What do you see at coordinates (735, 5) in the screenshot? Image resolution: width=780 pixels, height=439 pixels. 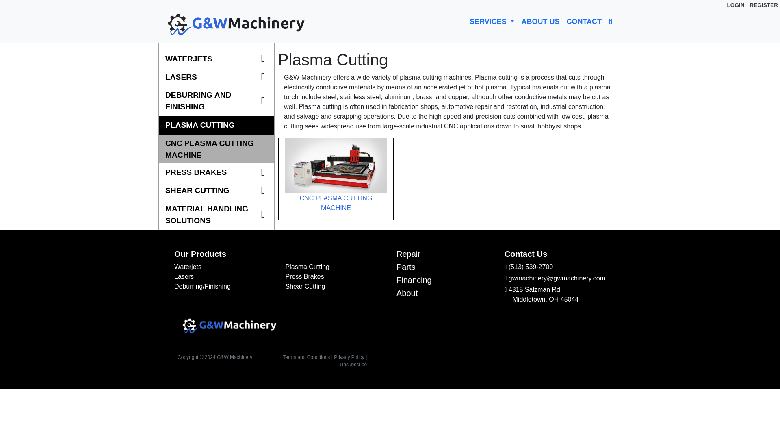 I see `LOGIN` at bounding box center [735, 5].